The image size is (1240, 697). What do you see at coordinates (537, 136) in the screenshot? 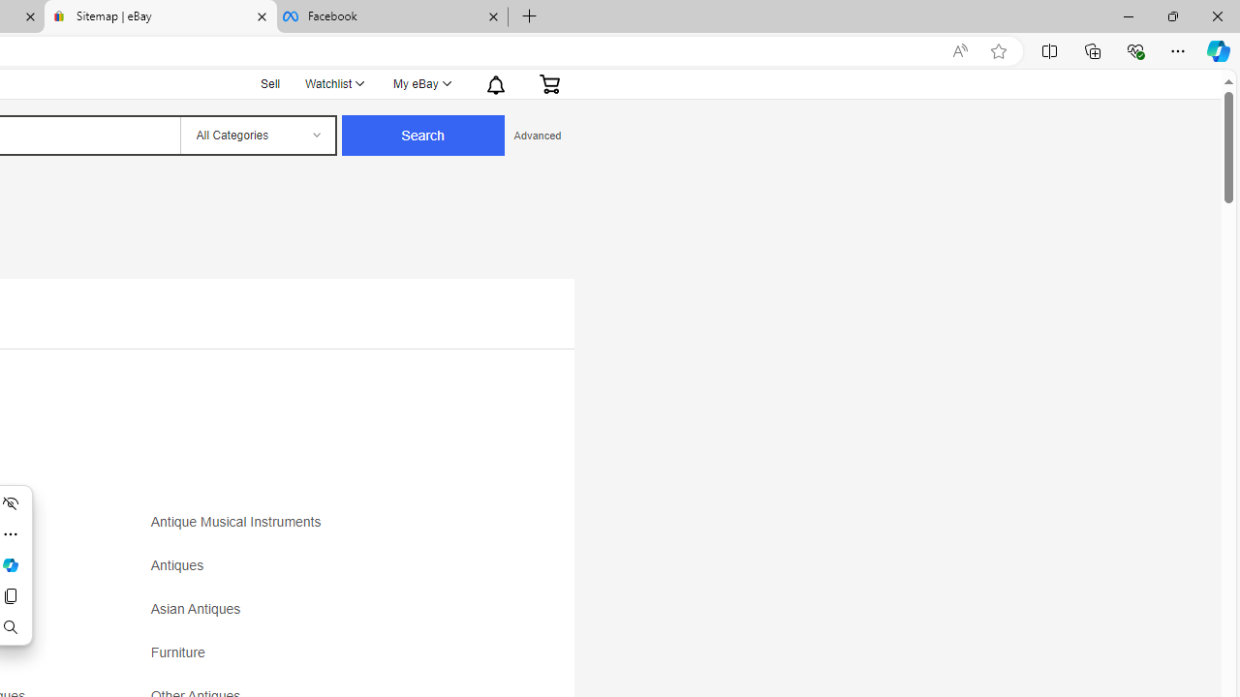
I see `Advanced Search` at bounding box center [537, 136].